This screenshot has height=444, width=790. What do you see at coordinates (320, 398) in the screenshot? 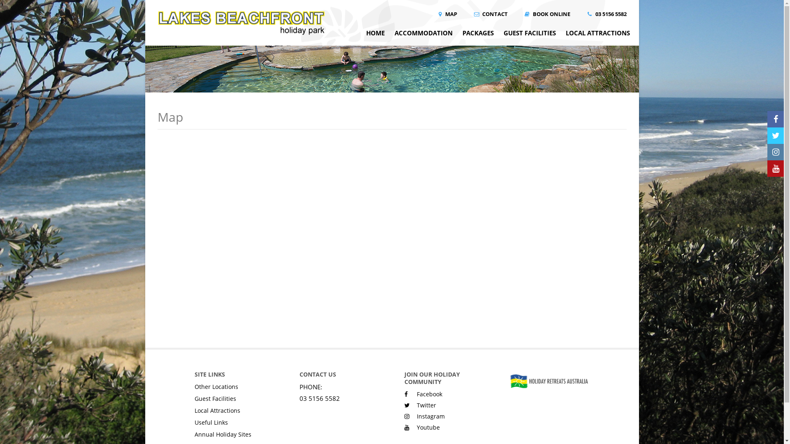
I see `03 5156 5582` at bounding box center [320, 398].